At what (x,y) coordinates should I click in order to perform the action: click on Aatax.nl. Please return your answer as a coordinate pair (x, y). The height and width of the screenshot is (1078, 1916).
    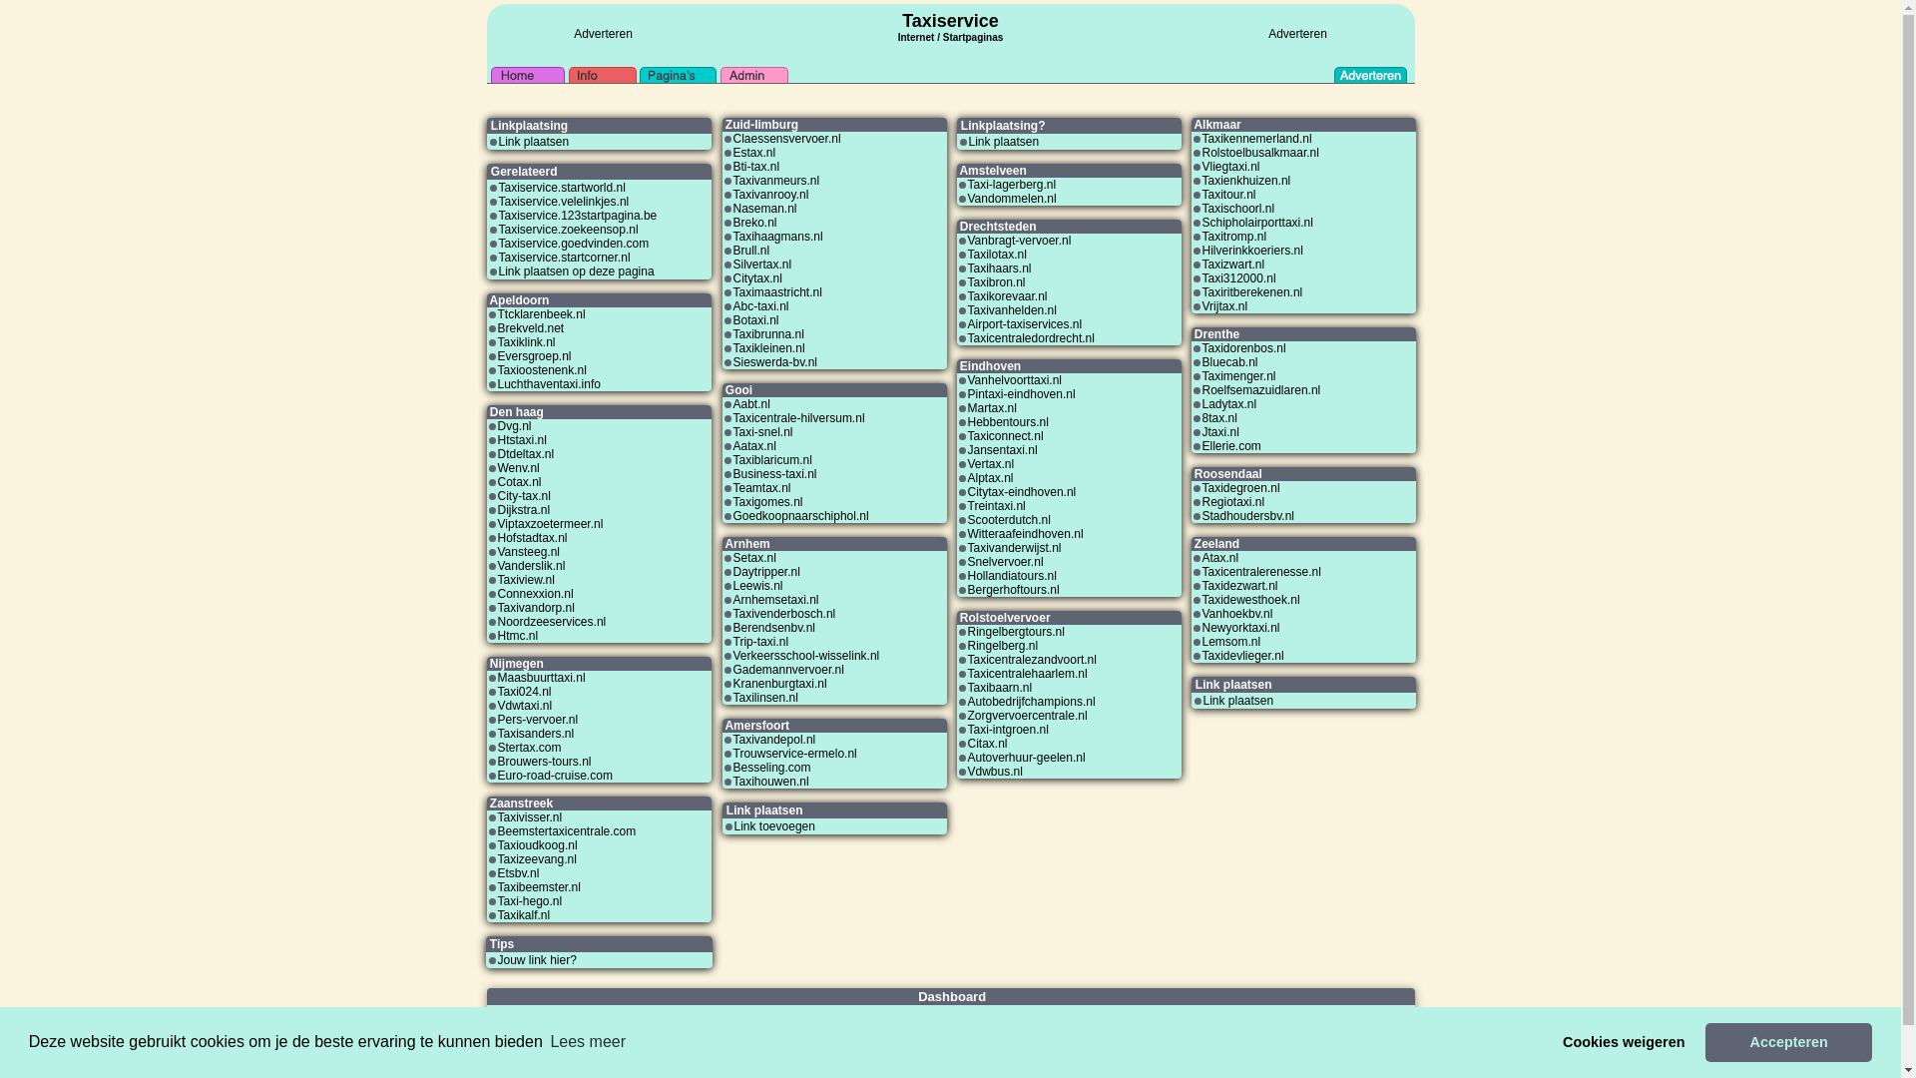
    Looking at the image, I should click on (754, 446).